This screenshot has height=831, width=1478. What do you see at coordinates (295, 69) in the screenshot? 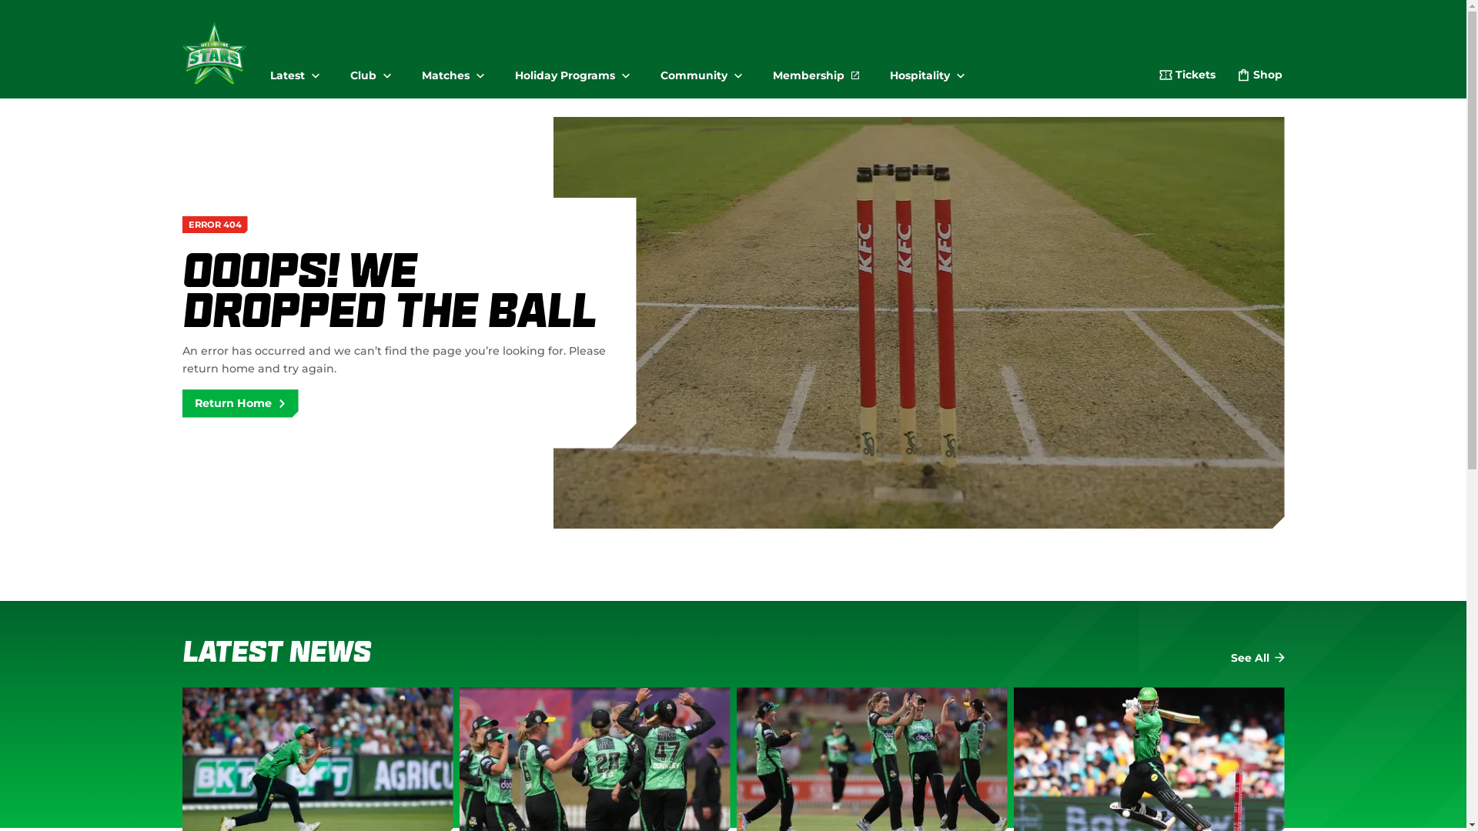
I see `Latest` at bounding box center [295, 69].